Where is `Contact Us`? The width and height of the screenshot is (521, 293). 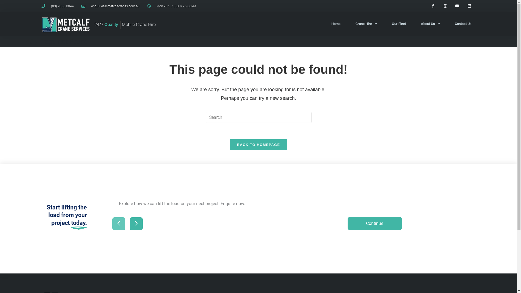
Contact Us is located at coordinates (463, 24).